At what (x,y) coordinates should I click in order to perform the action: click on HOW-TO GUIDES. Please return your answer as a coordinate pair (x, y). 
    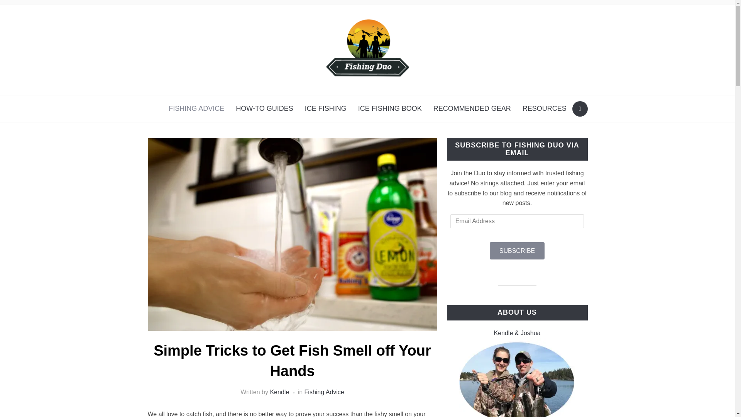
    Looking at the image, I should click on (264, 108).